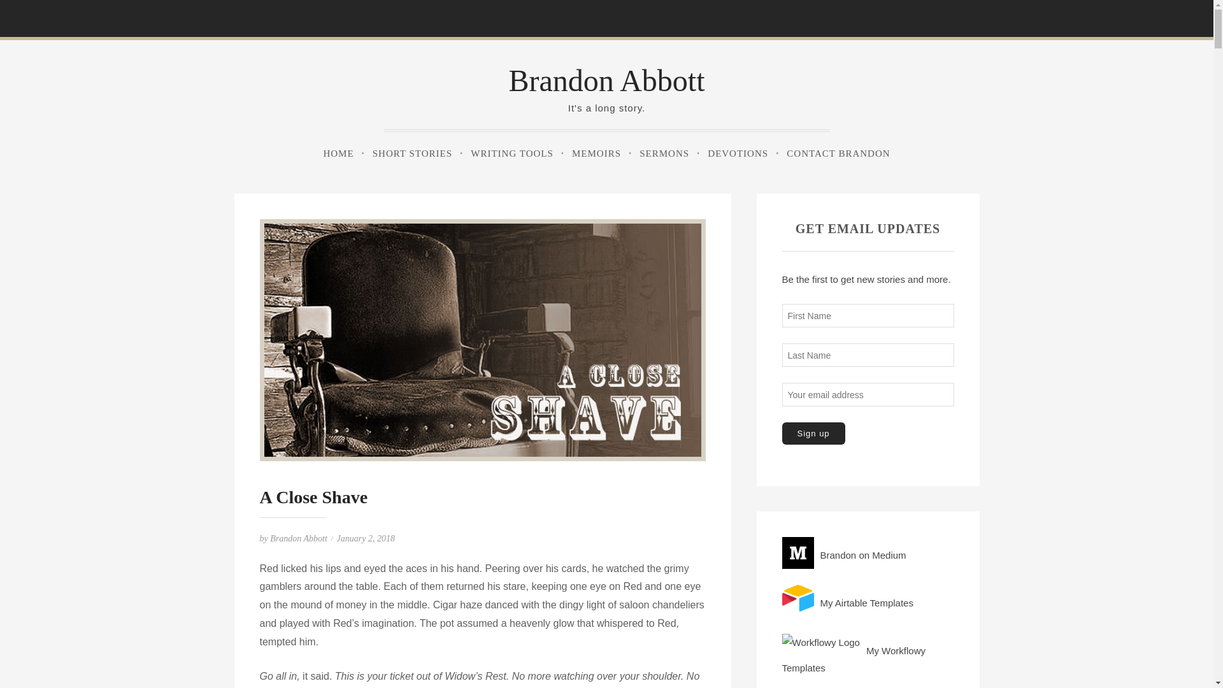  Describe the element at coordinates (838, 154) in the screenshot. I see `CONTACT BRANDON` at that location.